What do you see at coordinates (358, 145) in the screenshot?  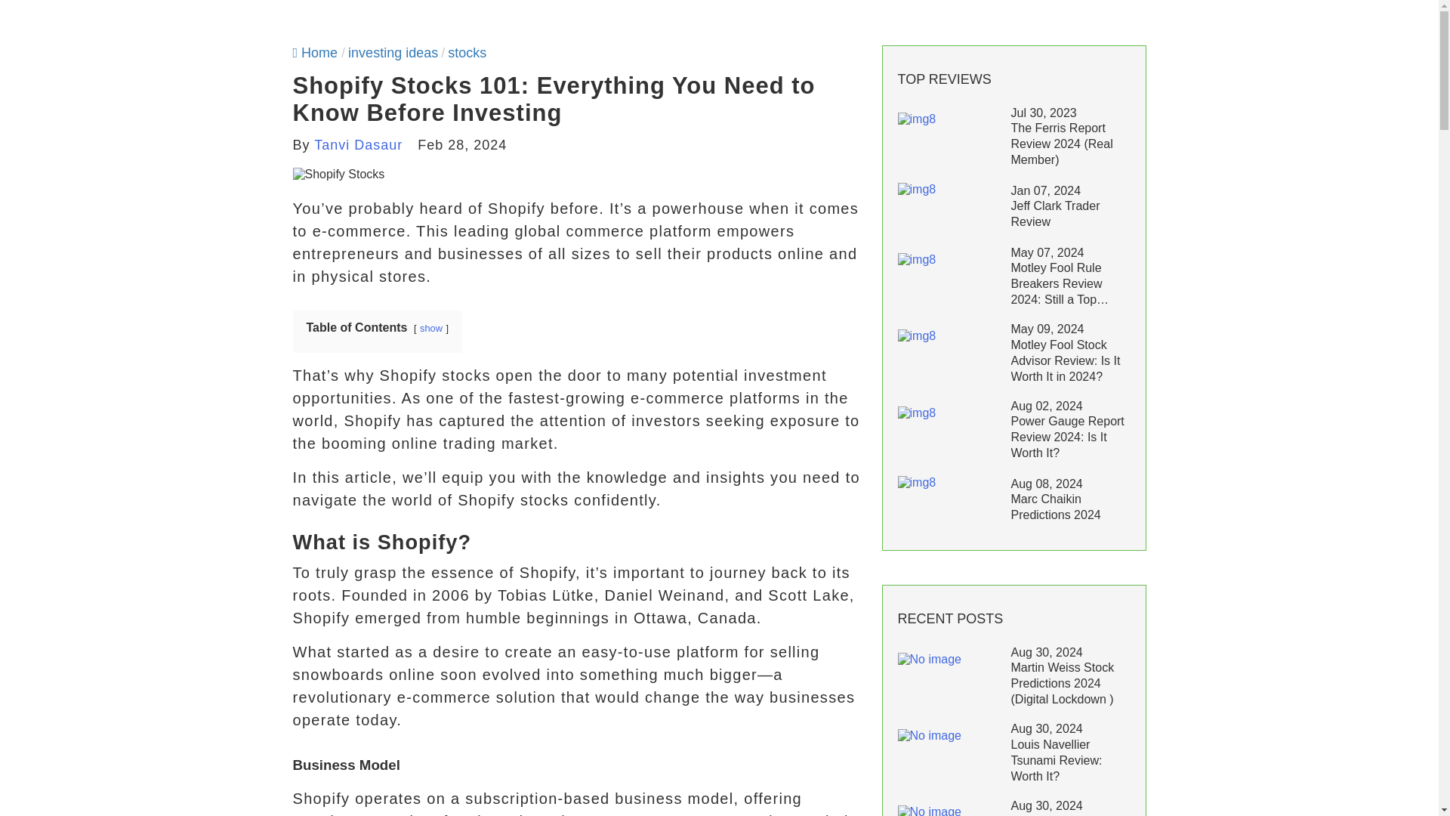 I see `Tanvi Dasaur` at bounding box center [358, 145].